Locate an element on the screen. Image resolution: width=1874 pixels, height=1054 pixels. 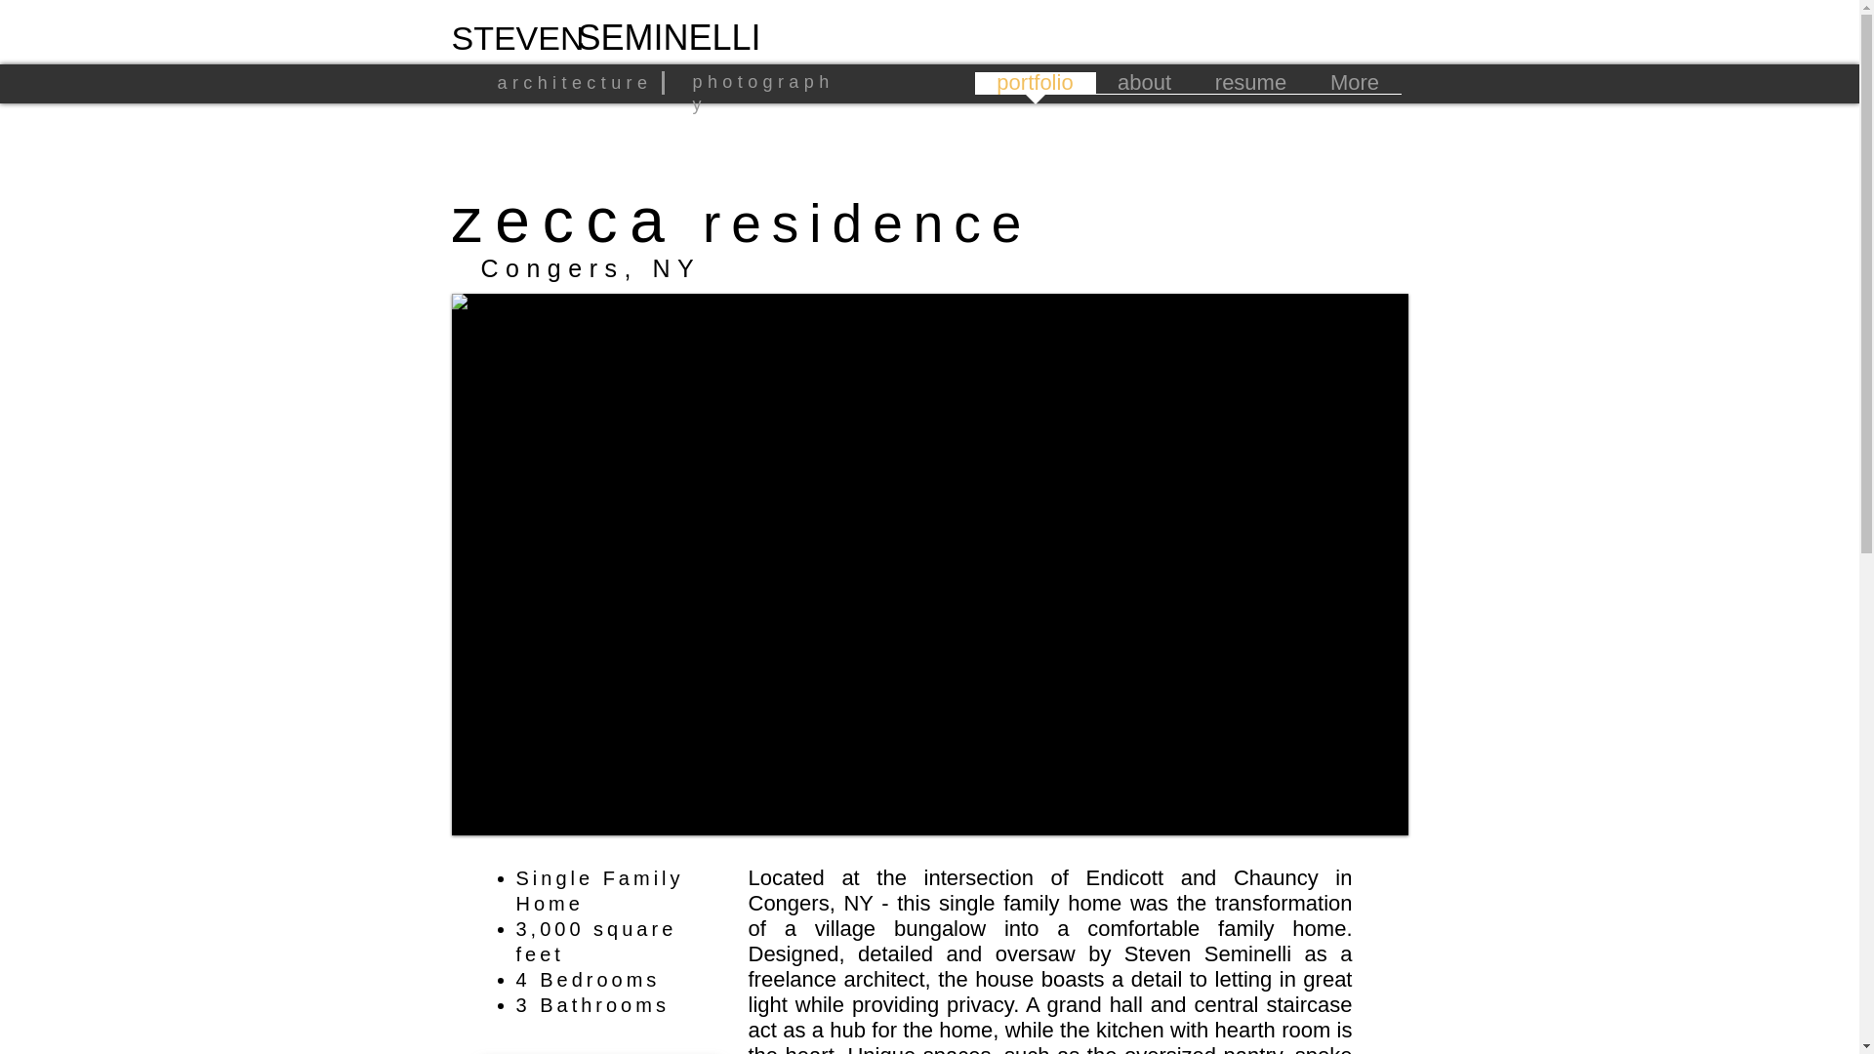
STEVEN is located at coordinates (517, 38).